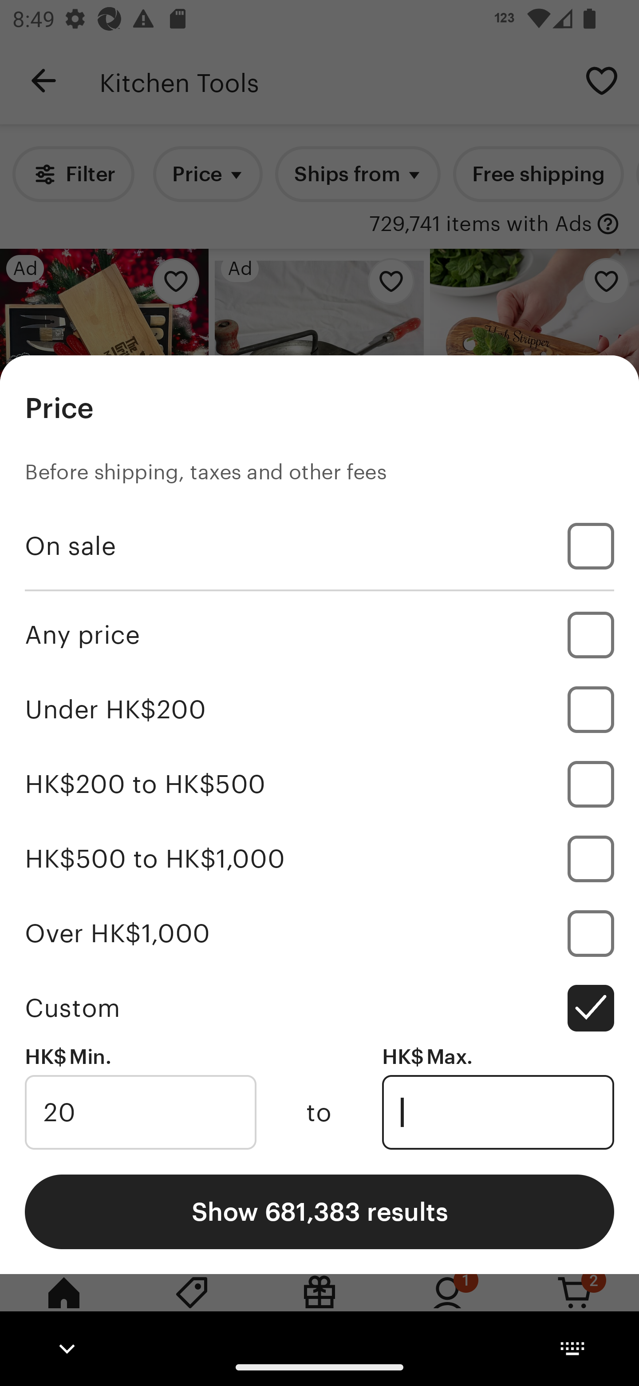  What do you see at coordinates (319, 546) in the screenshot?
I see `On sale` at bounding box center [319, 546].